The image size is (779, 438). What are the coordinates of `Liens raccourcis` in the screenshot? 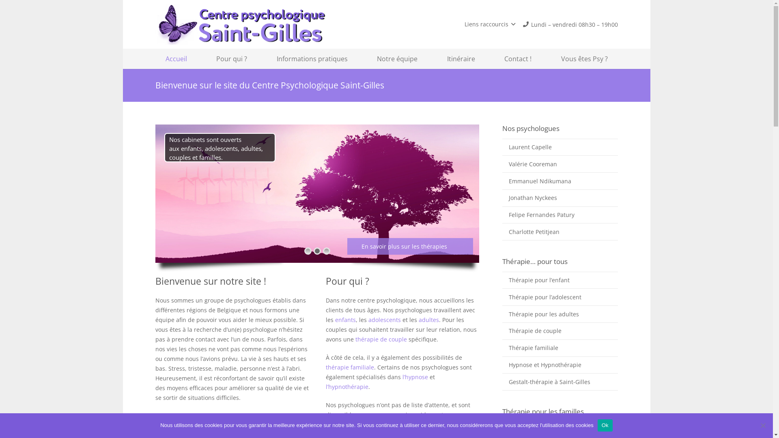 It's located at (490, 24).